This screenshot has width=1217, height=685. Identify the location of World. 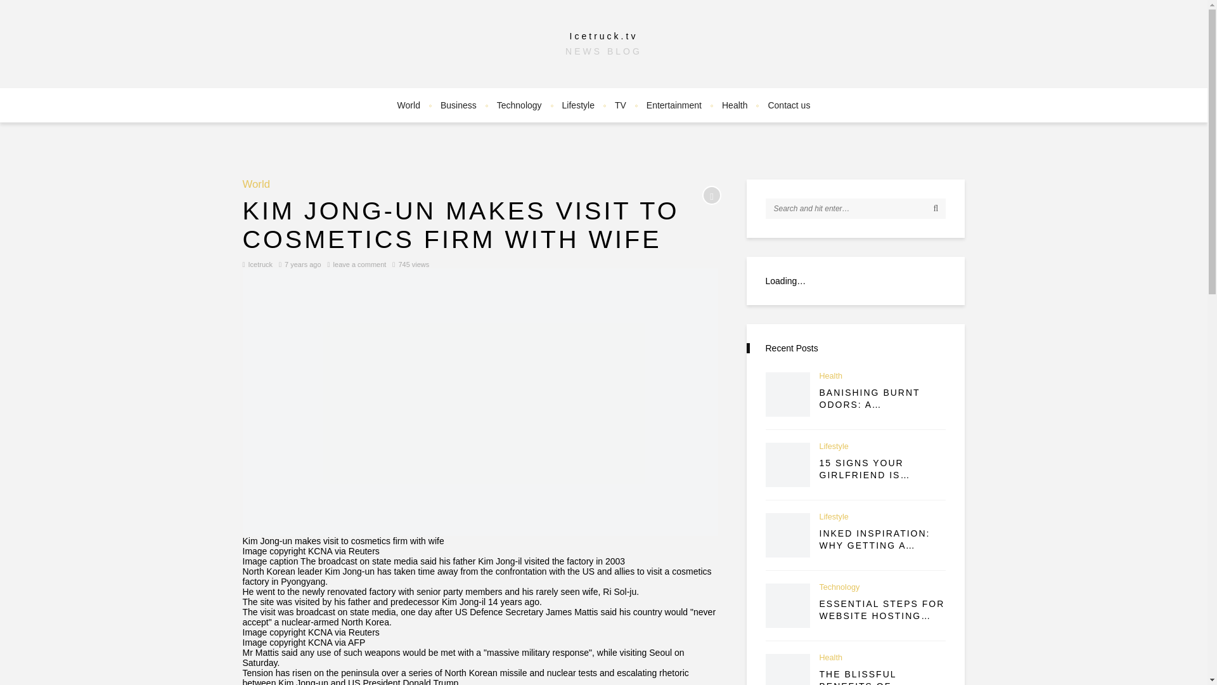
(408, 105).